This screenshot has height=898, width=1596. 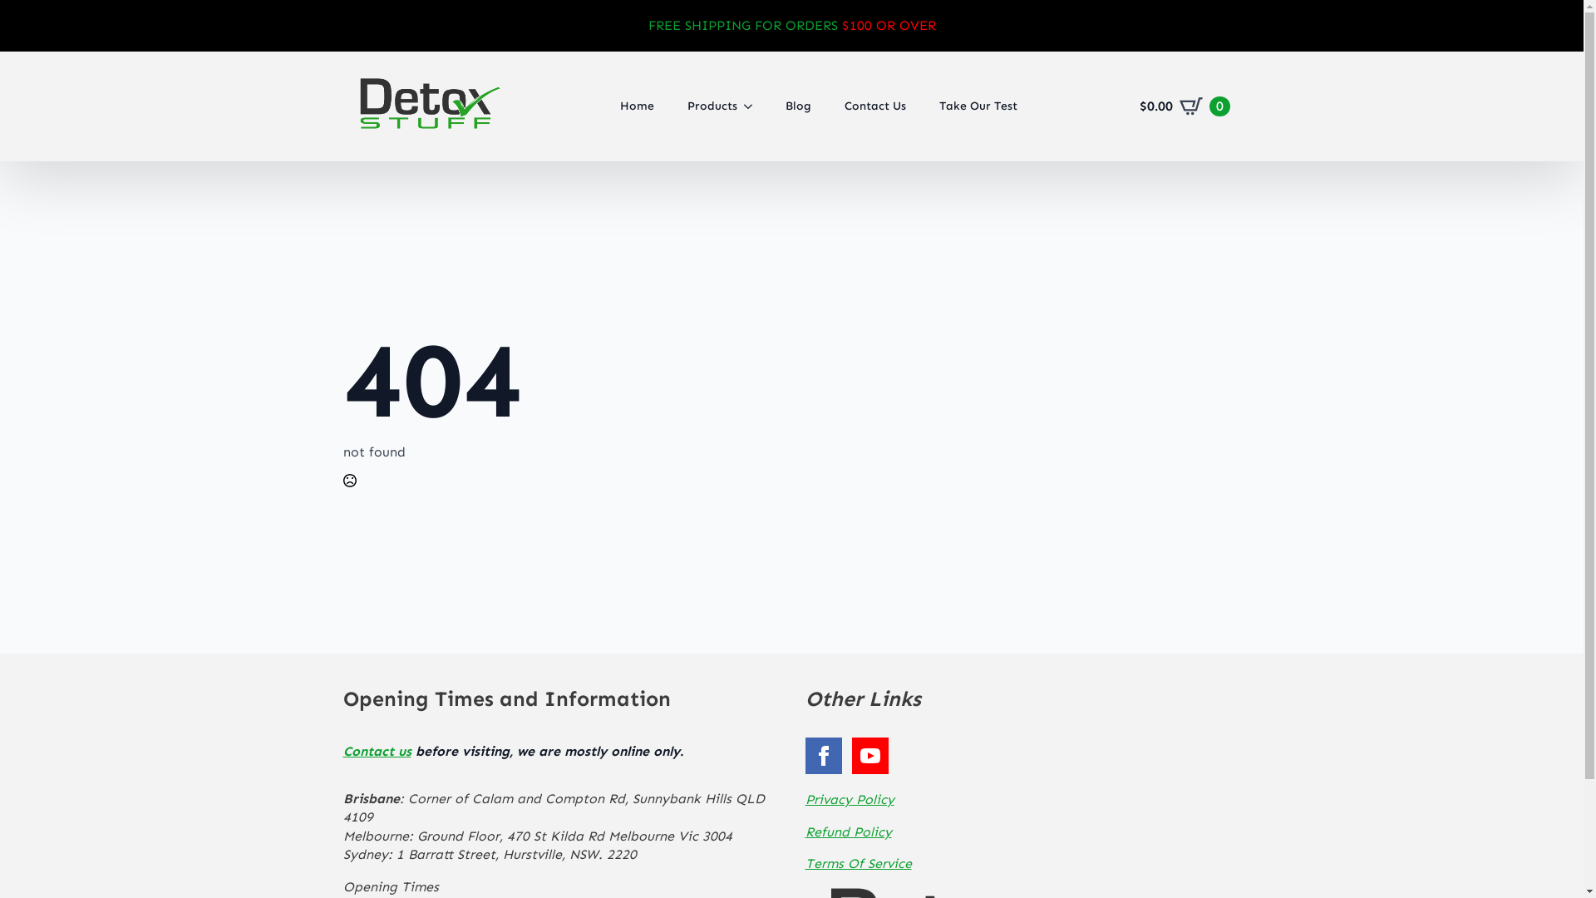 What do you see at coordinates (1185, 106) in the screenshot?
I see `$0.00
0` at bounding box center [1185, 106].